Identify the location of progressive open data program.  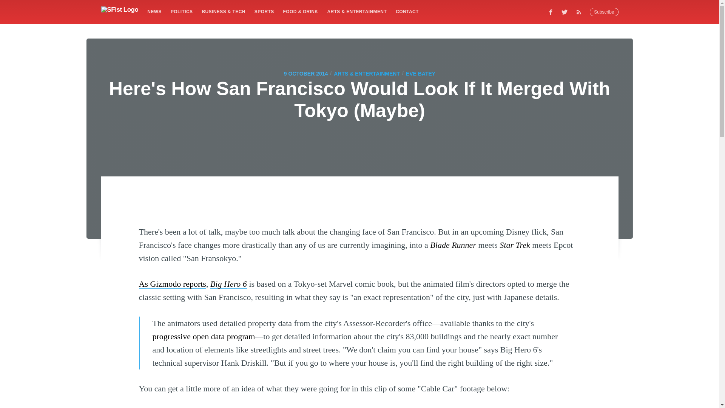
(204, 336).